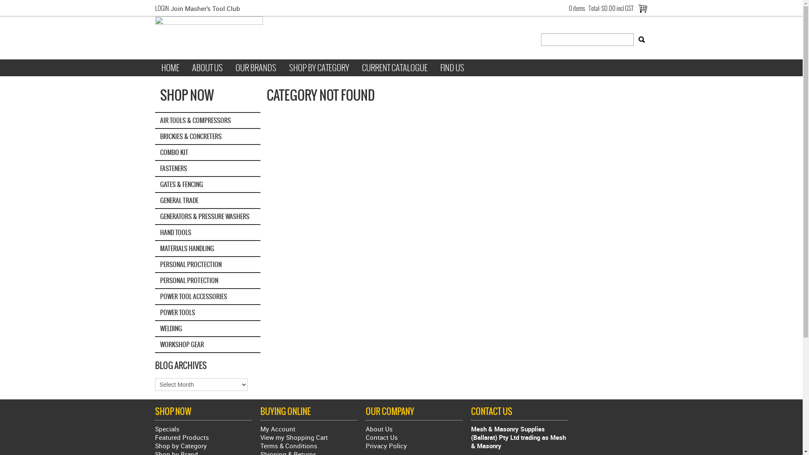  Describe the element at coordinates (208, 265) in the screenshot. I see `PERSONAL PROCTECTION` at that location.